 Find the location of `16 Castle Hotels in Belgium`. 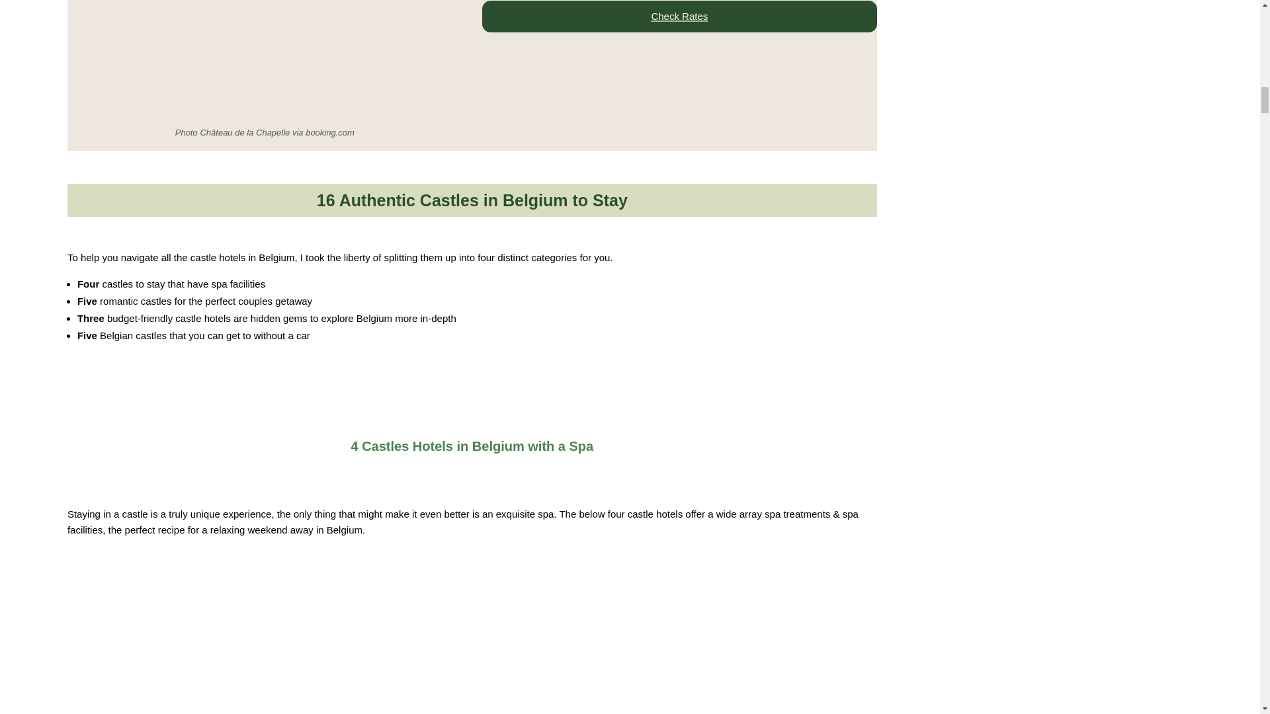

16 Castle Hotels in Belgium is located at coordinates (405, 471).